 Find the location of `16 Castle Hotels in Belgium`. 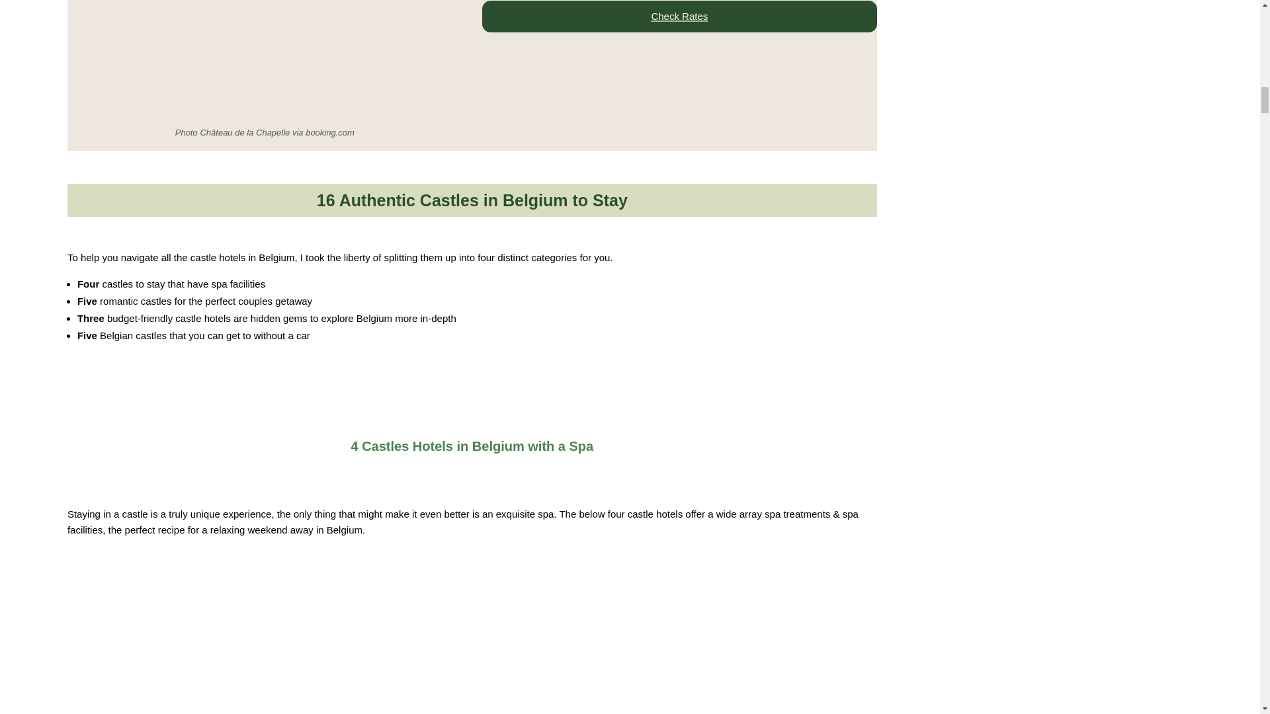

16 Castle Hotels in Belgium is located at coordinates (405, 471).